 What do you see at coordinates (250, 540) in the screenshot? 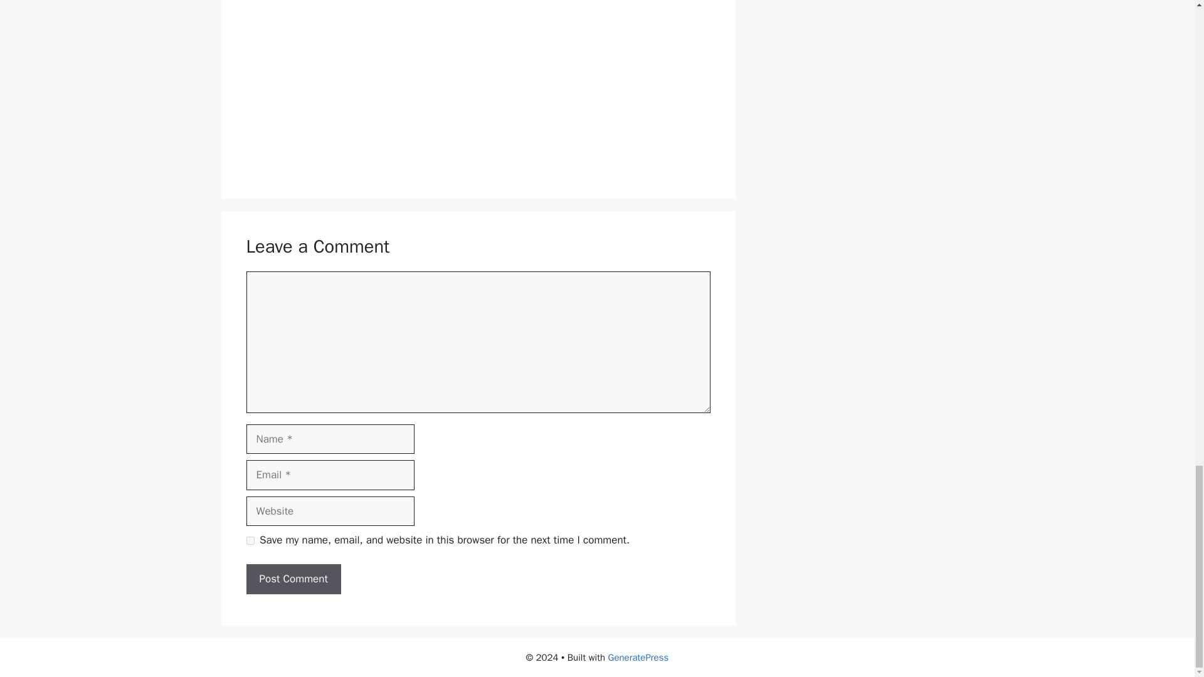
I see `yes` at bounding box center [250, 540].